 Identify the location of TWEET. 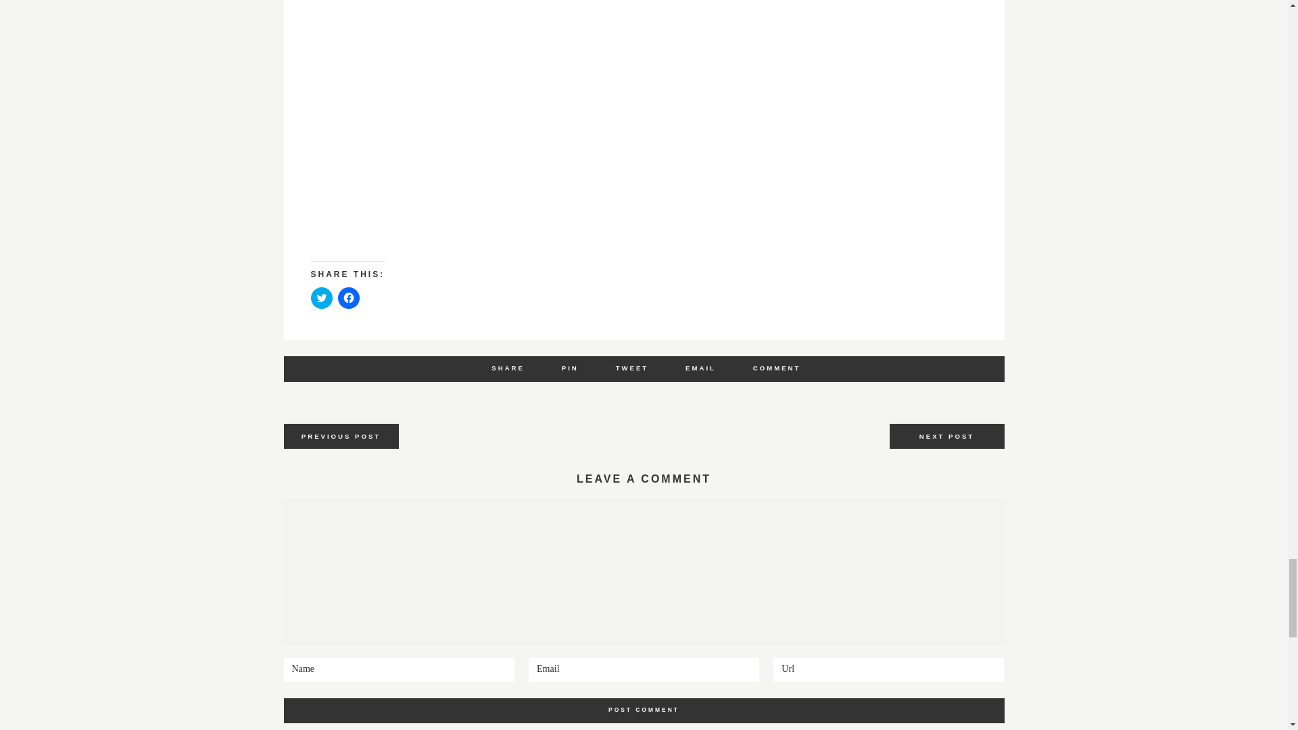
(632, 368).